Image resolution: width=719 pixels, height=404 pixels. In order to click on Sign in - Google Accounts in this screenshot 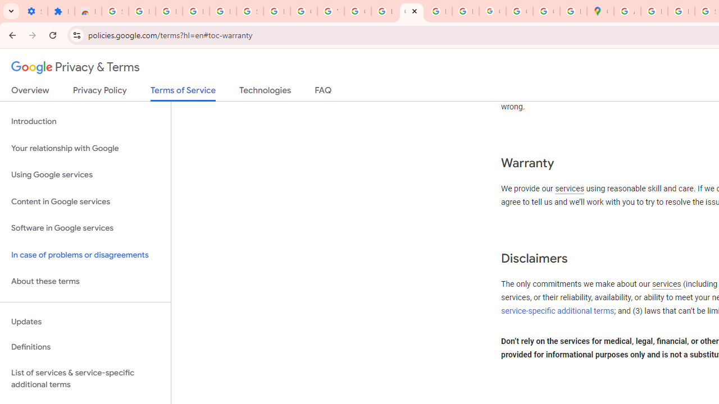, I will do `click(249, 11)`.